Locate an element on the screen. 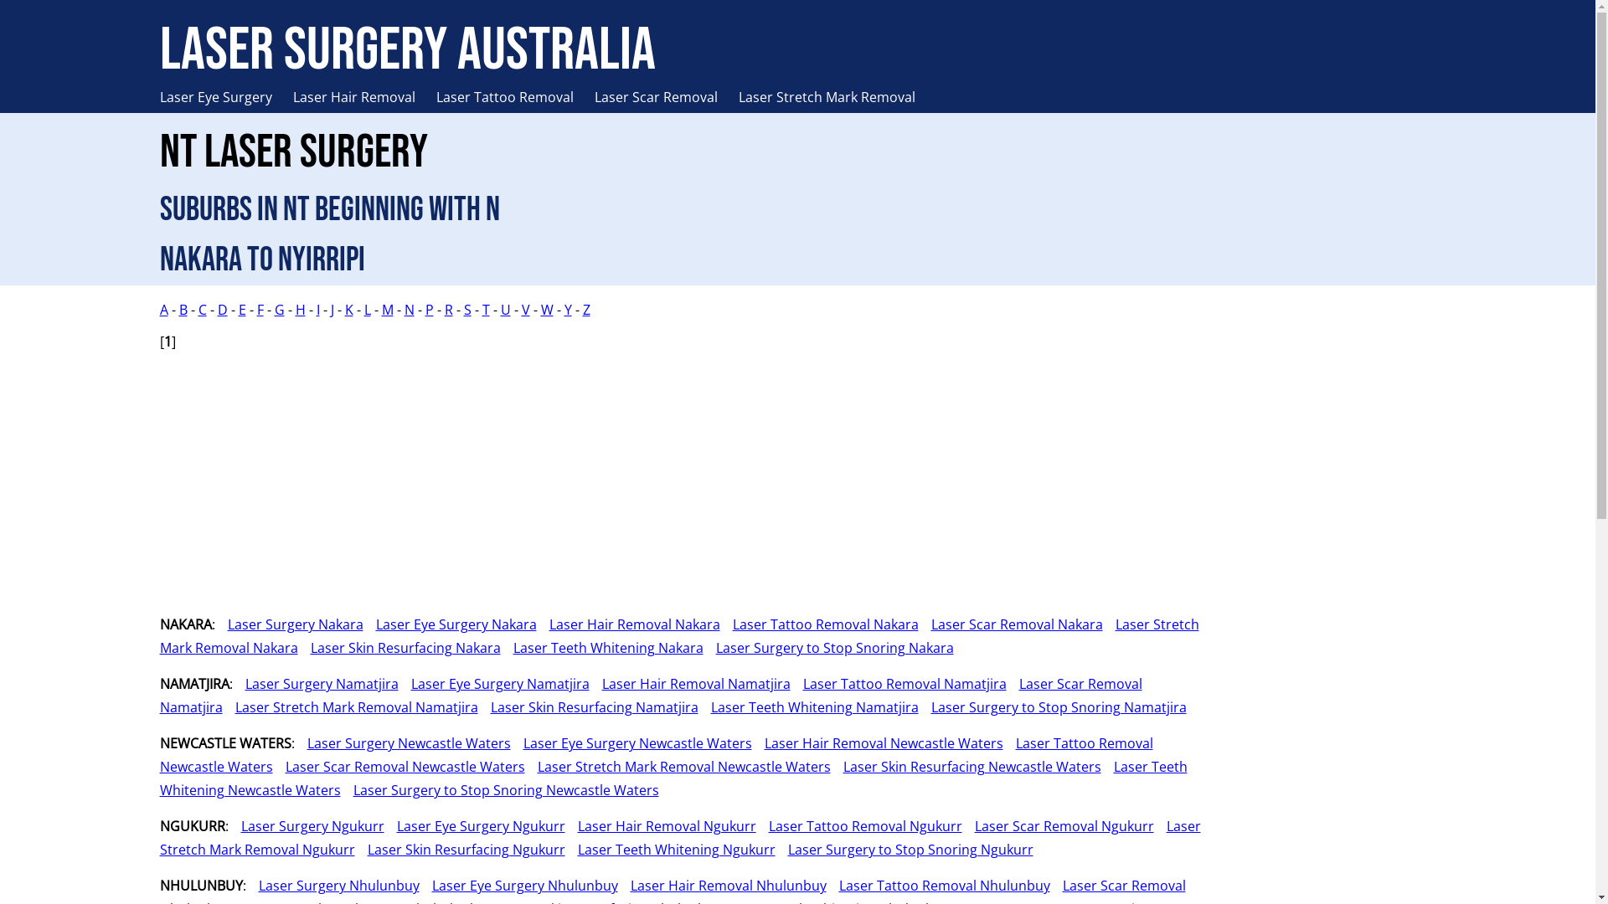 This screenshot has width=1608, height=904. Laser Surgery Newcastle Waters is located at coordinates (403, 743).